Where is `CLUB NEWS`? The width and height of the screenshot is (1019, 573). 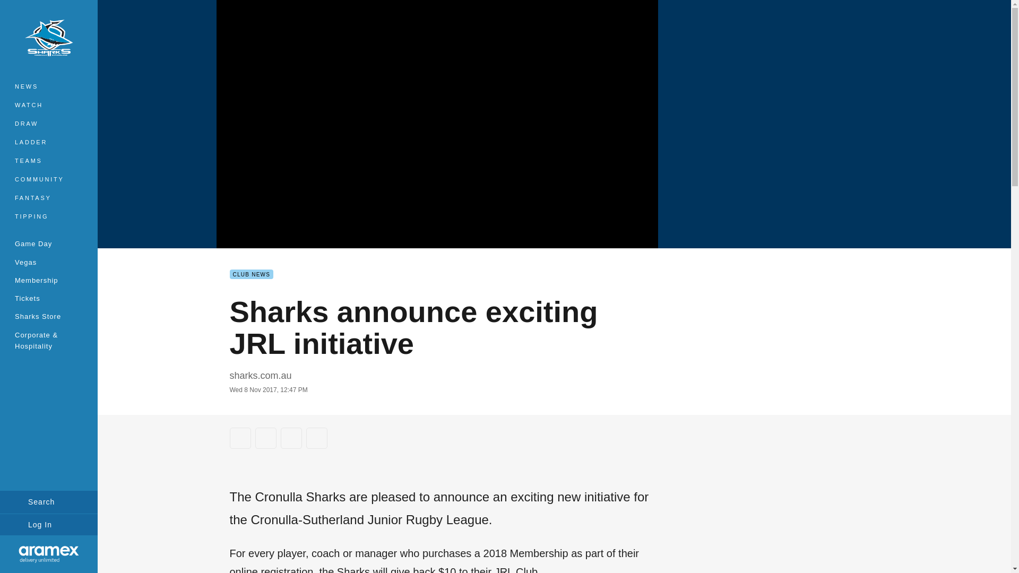 CLUB NEWS is located at coordinates (251, 274).